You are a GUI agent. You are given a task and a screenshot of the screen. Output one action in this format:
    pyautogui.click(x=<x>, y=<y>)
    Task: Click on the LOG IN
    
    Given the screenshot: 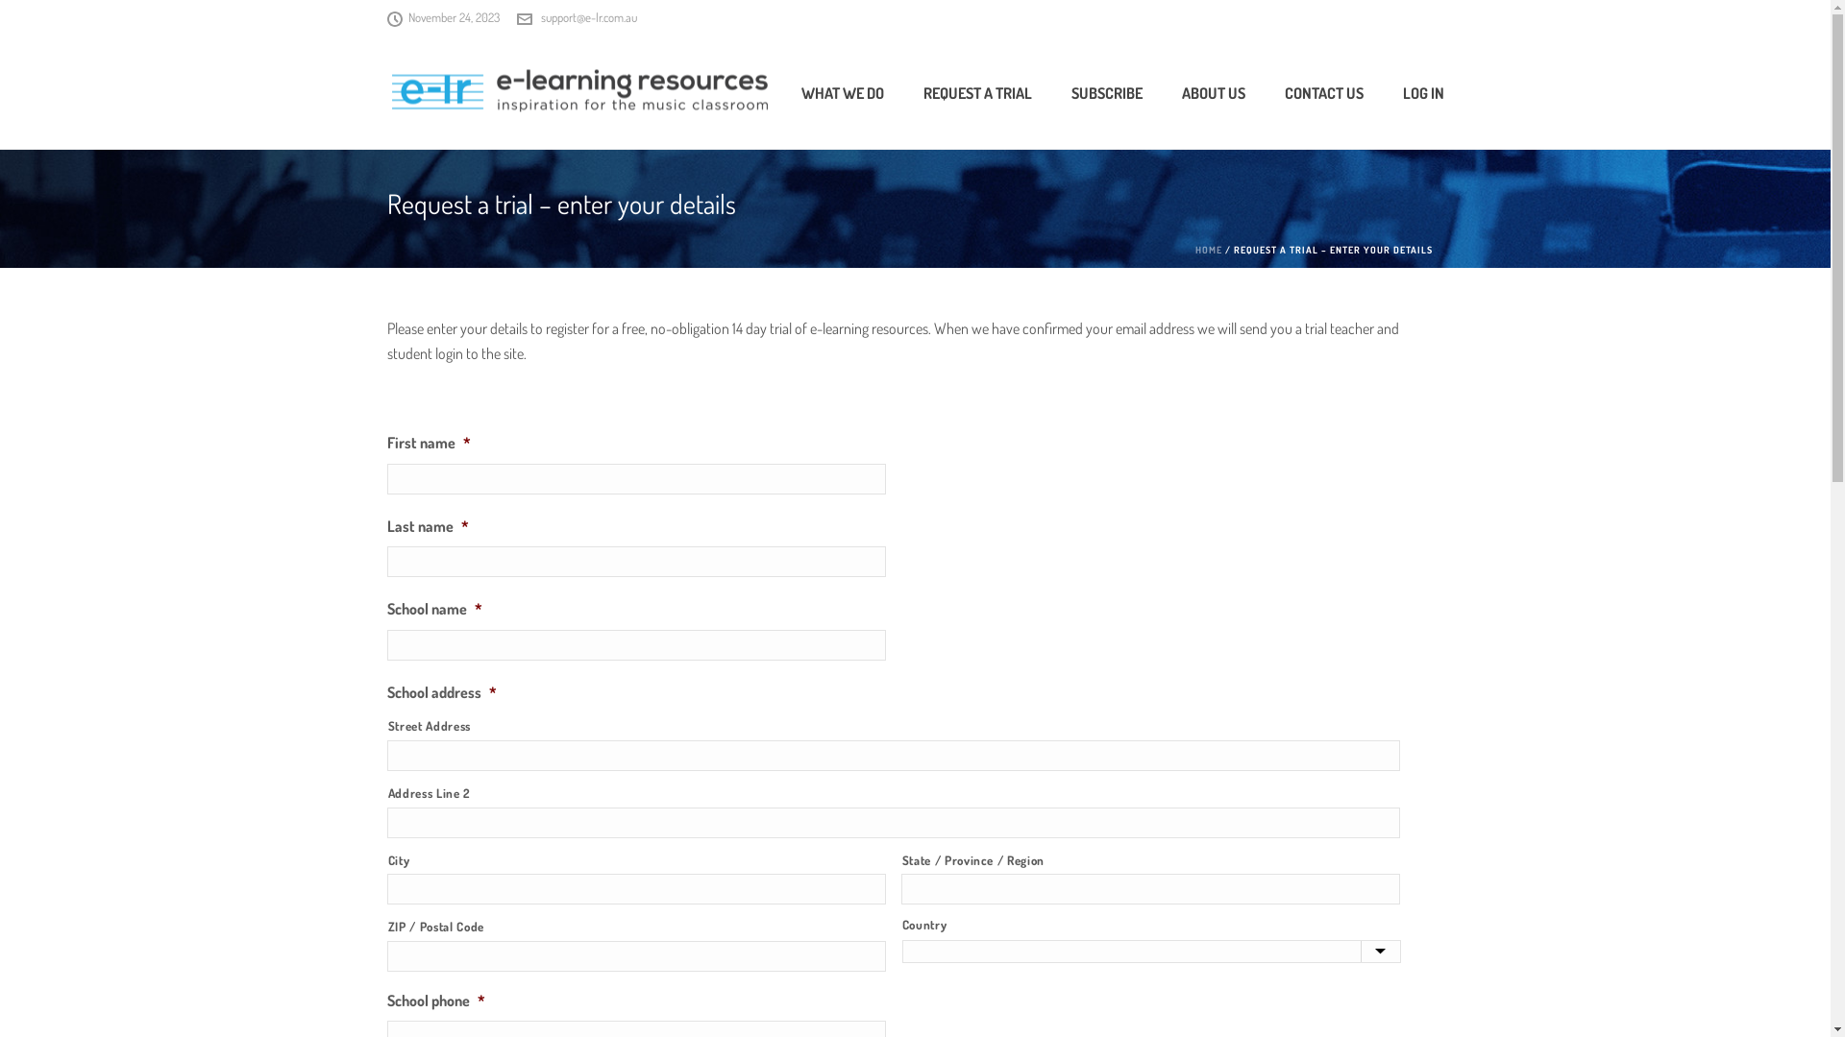 What is the action you would take?
    pyautogui.click(x=1424, y=91)
    